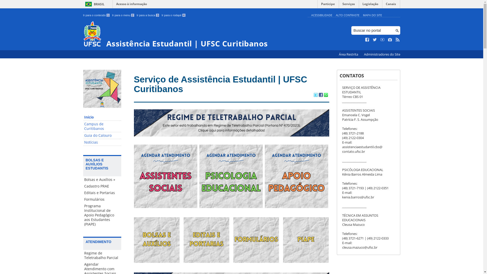 Image resolution: width=487 pixels, height=274 pixels. Describe the element at coordinates (326, 95) in the screenshot. I see `Compartilhar no WhatsApp` at that location.